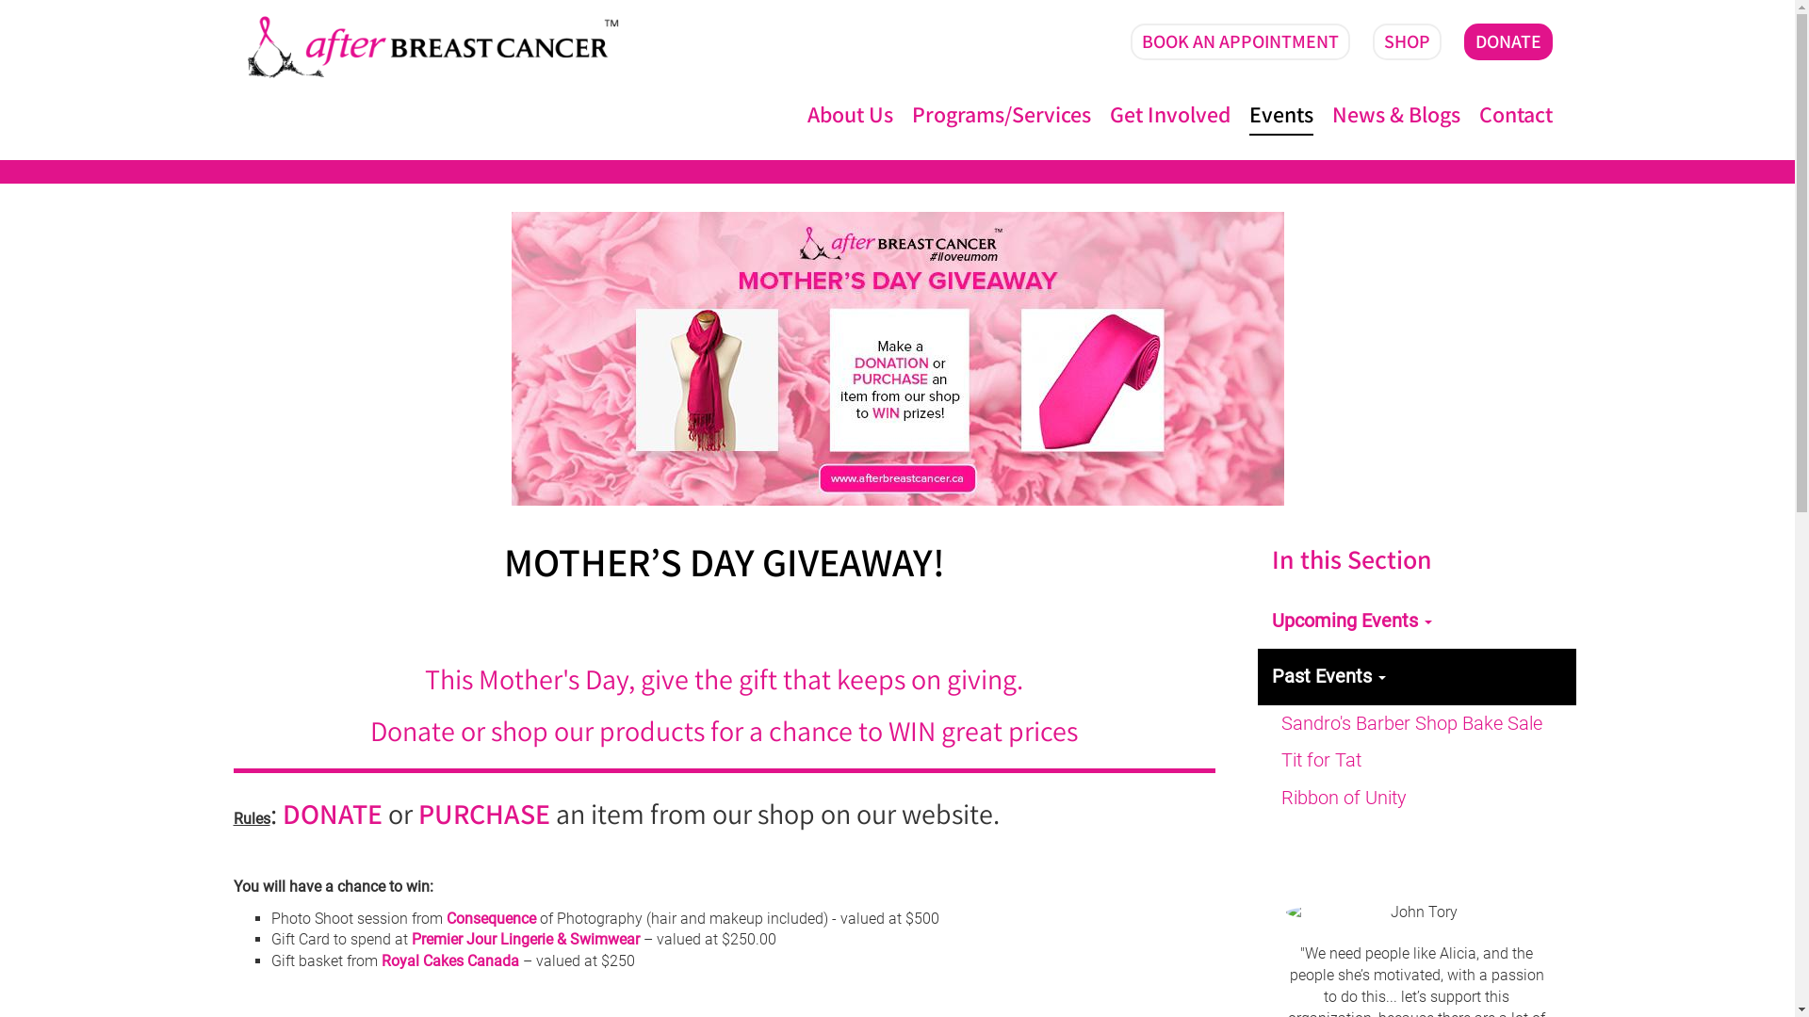 This screenshot has height=1017, width=1809. Describe the element at coordinates (850, 115) in the screenshot. I see `About Us` at that location.